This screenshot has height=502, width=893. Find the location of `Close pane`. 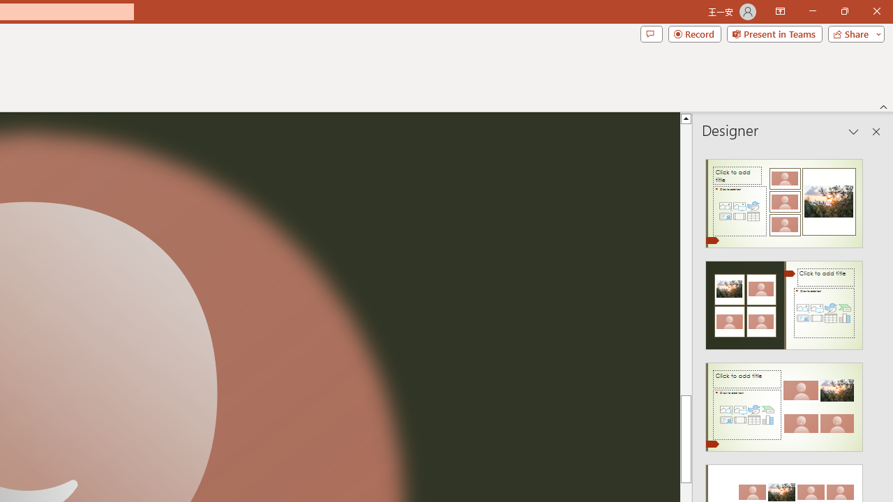

Close pane is located at coordinates (876, 131).